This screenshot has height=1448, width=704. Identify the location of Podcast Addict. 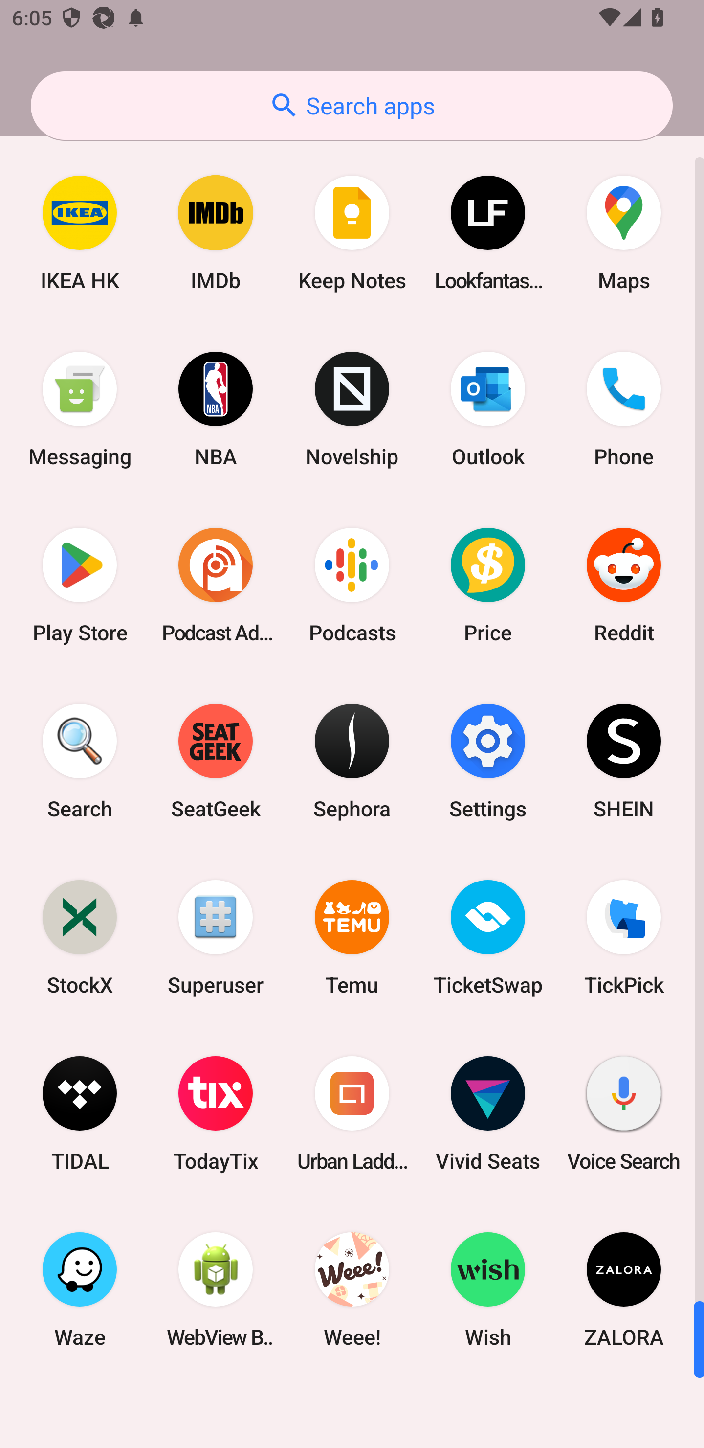
(216, 585).